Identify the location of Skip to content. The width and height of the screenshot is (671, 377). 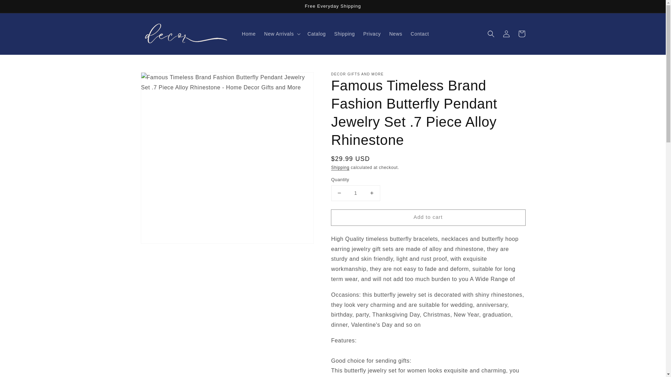
(21, 8).